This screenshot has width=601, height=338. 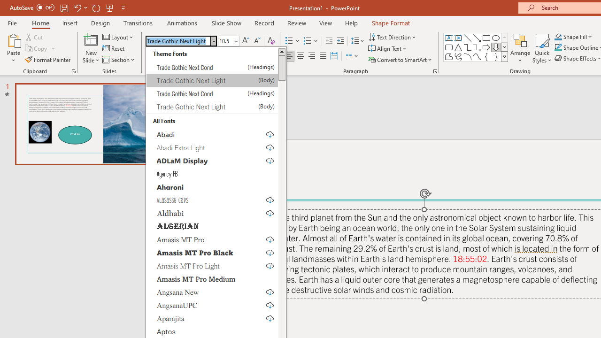 I want to click on Format Painter, so click(x=48, y=59).